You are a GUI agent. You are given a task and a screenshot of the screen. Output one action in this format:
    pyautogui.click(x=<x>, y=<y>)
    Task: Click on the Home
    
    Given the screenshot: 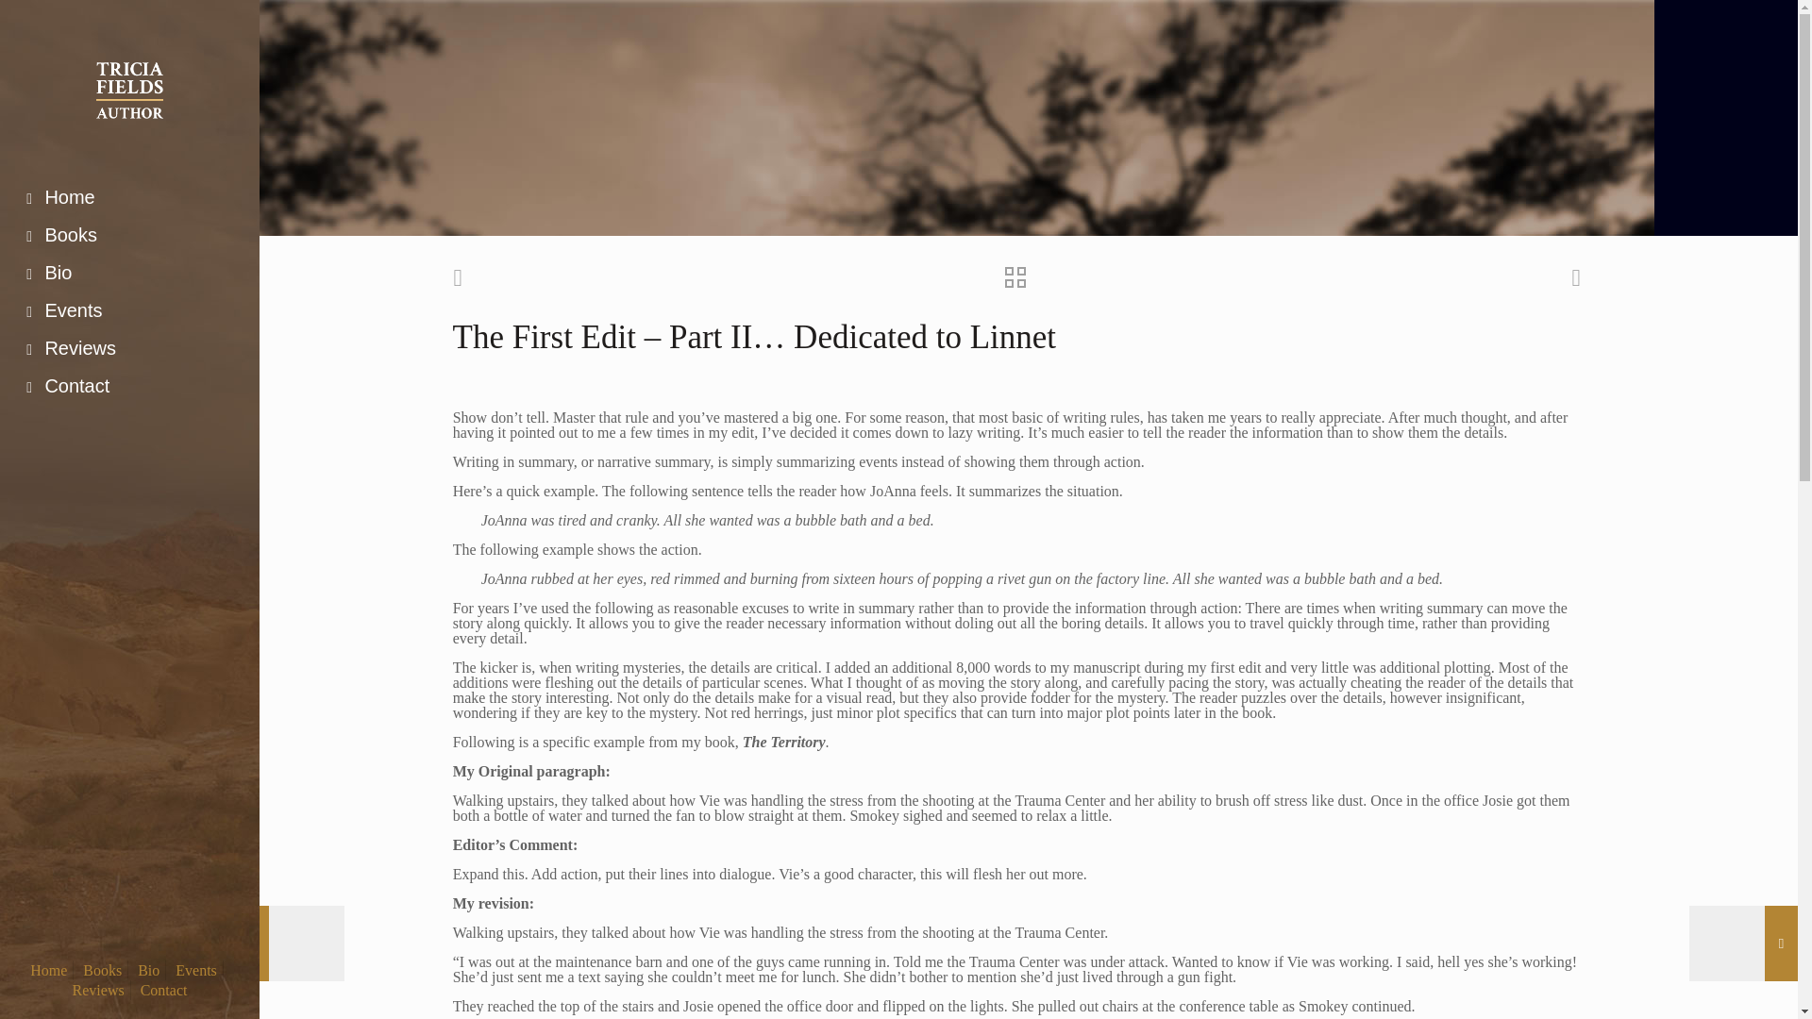 What is the action you would take?
    pyautogui.click(x=49, y=970)
    